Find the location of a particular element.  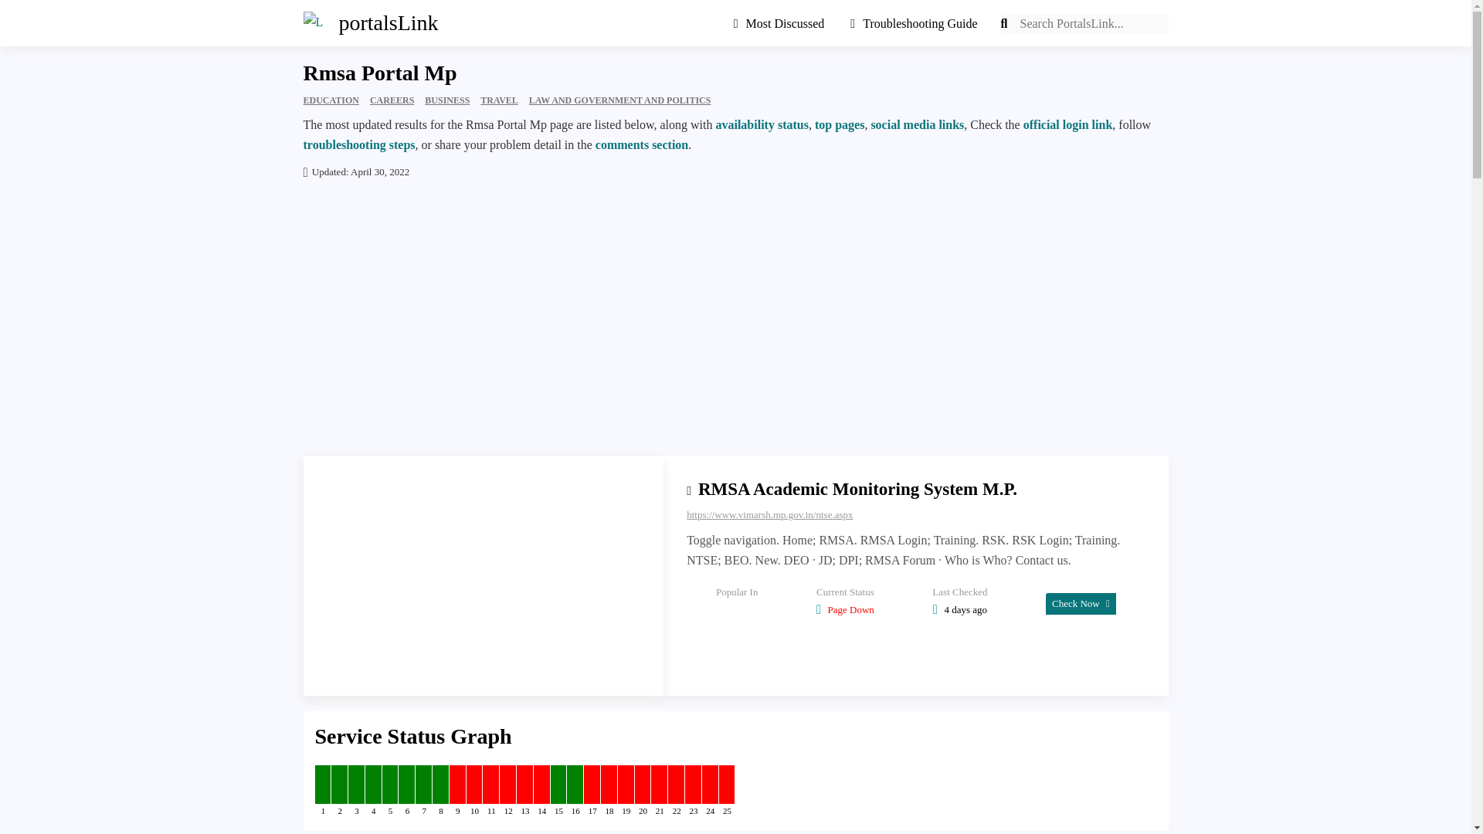

Troubleshooting Guide is located at coordinates (914, 23).